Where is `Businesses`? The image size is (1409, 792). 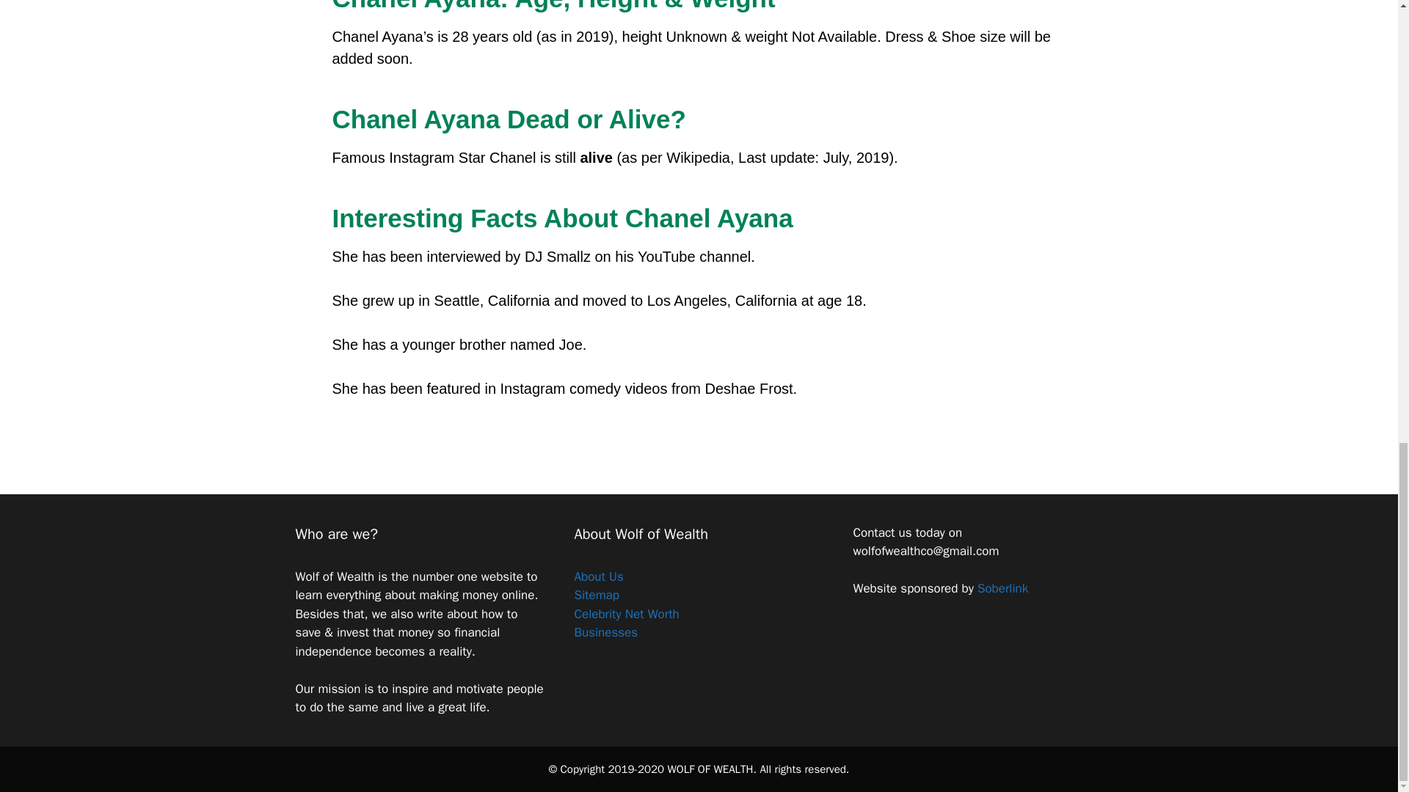
Businesses is located at coordinates (605, 632).